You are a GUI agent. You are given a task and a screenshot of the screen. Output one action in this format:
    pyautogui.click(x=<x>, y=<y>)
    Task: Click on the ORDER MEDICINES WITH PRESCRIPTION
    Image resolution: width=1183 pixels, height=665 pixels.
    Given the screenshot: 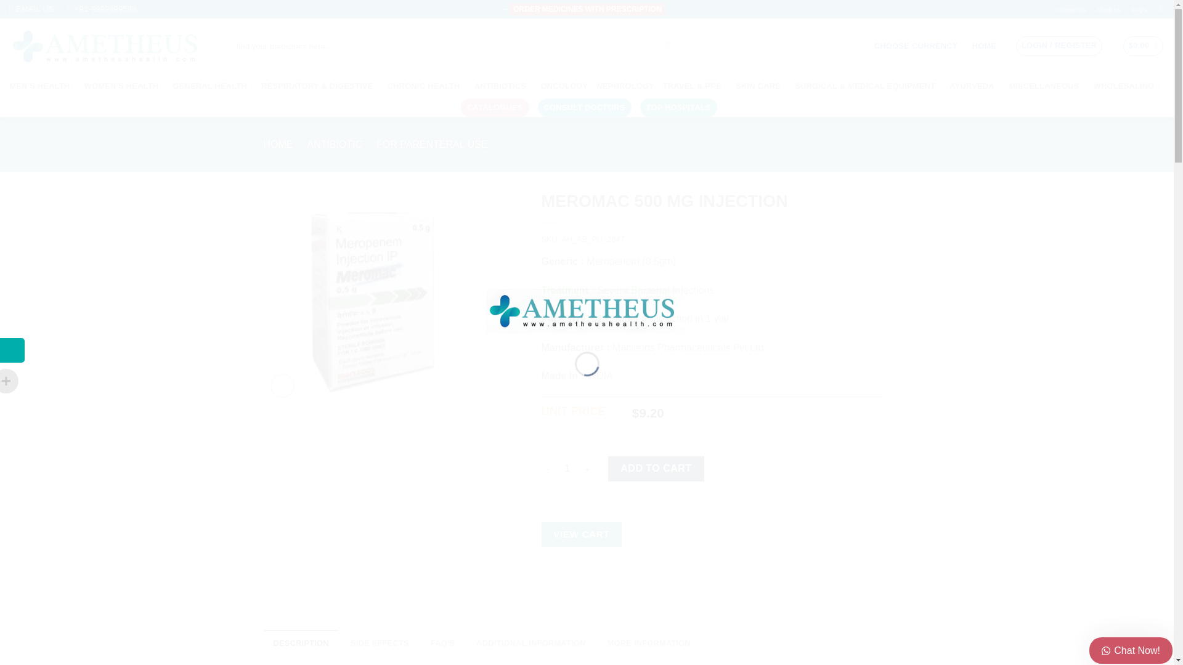 What is the action you would take?
    pyautogui.click(x=587, y=9)
    